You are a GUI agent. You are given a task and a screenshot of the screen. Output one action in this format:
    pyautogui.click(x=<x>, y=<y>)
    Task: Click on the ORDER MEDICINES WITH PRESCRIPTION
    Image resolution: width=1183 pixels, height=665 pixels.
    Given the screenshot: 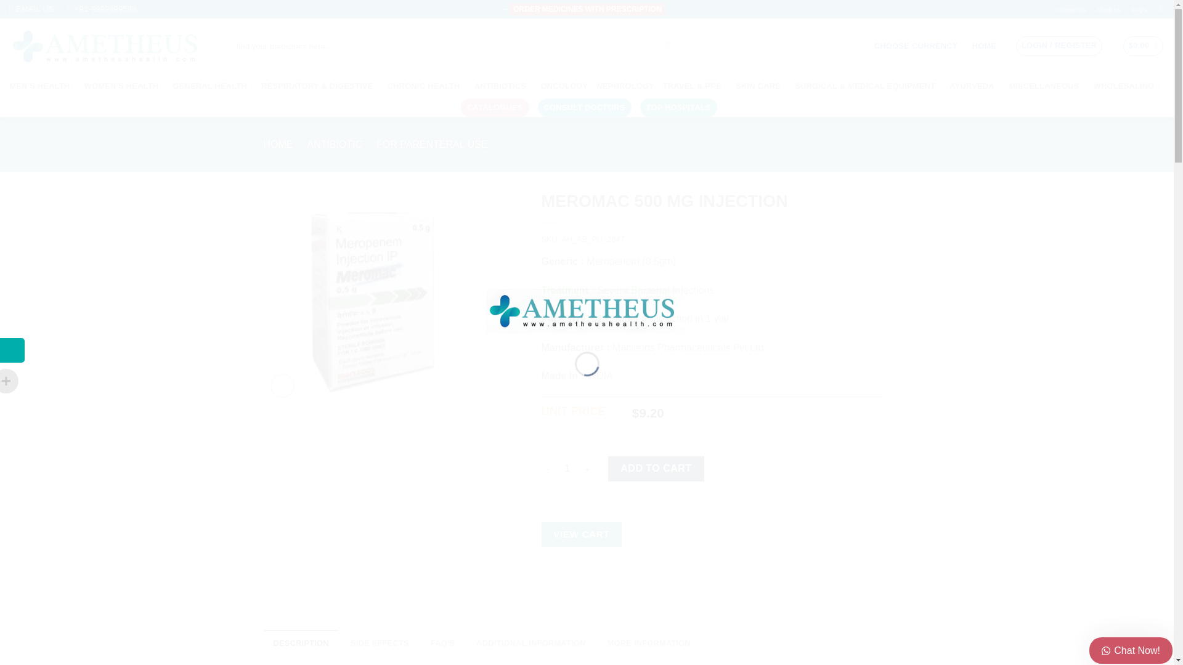 What is the action you would take?
    pyautogui.click(x=587, y=9)
    